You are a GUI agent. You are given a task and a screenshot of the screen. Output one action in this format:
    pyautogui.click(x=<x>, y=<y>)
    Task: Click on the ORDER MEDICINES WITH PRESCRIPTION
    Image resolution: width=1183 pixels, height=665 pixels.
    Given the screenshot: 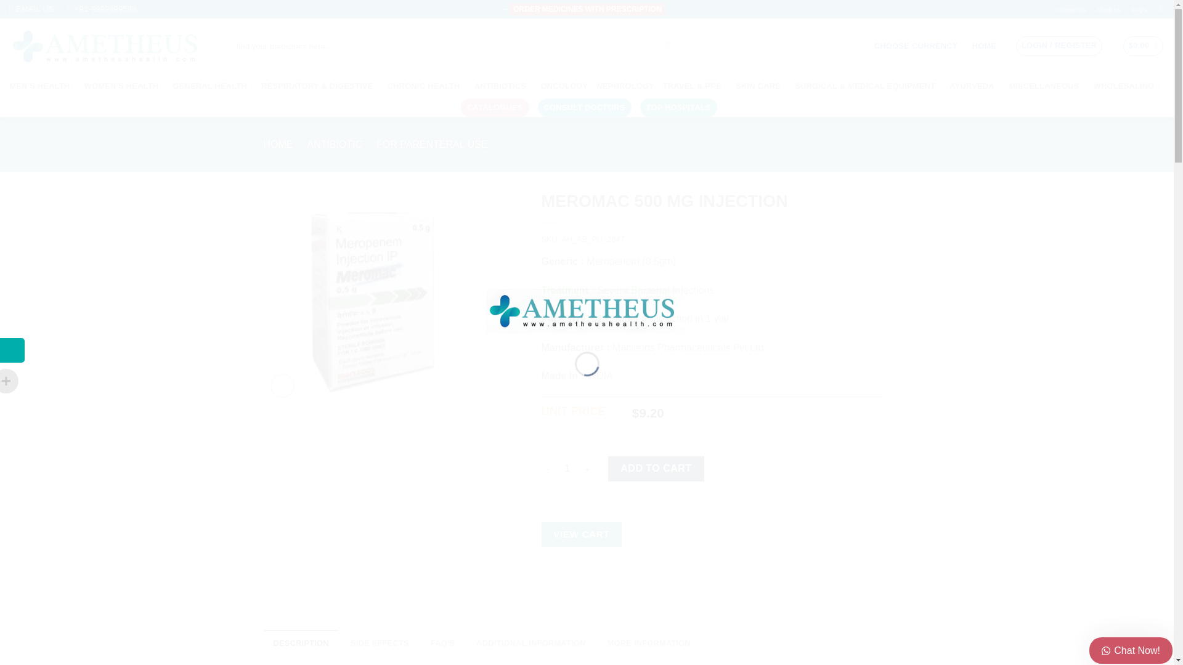 What is the action you would take?
    pyautogui.click(x=587, y=9)
    